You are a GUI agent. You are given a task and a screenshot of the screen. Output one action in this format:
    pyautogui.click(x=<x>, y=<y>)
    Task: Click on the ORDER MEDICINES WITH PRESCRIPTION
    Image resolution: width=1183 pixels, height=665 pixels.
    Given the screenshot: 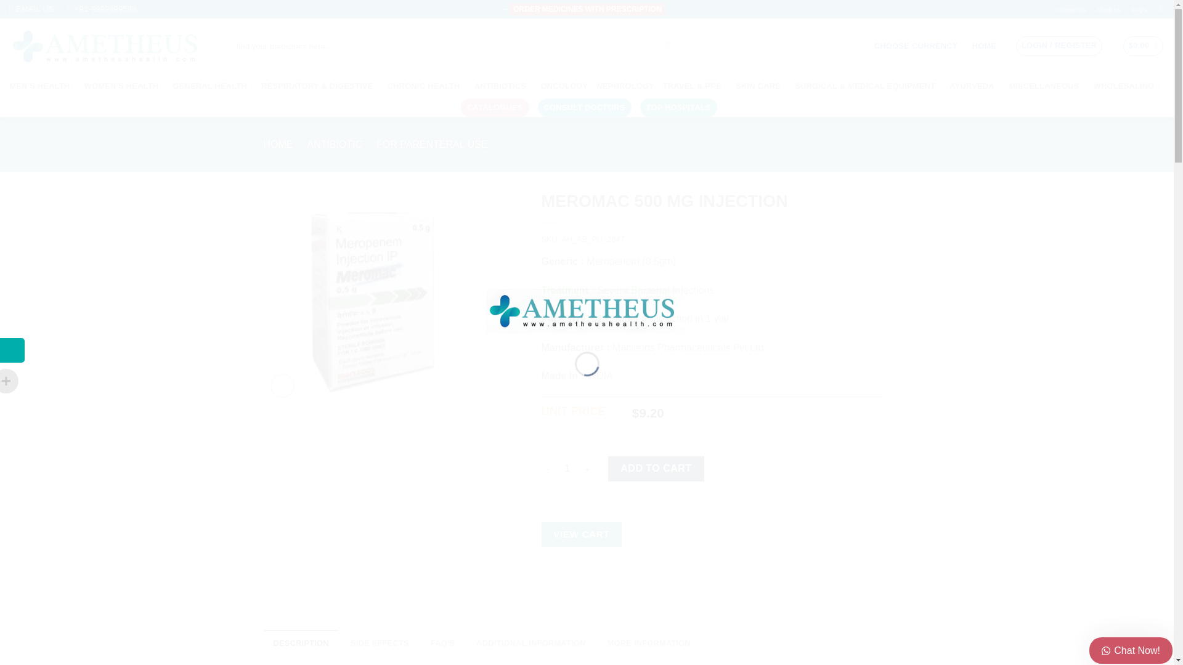 What is the action you would take?
    pyautogui.click(x=587, y=9)
    